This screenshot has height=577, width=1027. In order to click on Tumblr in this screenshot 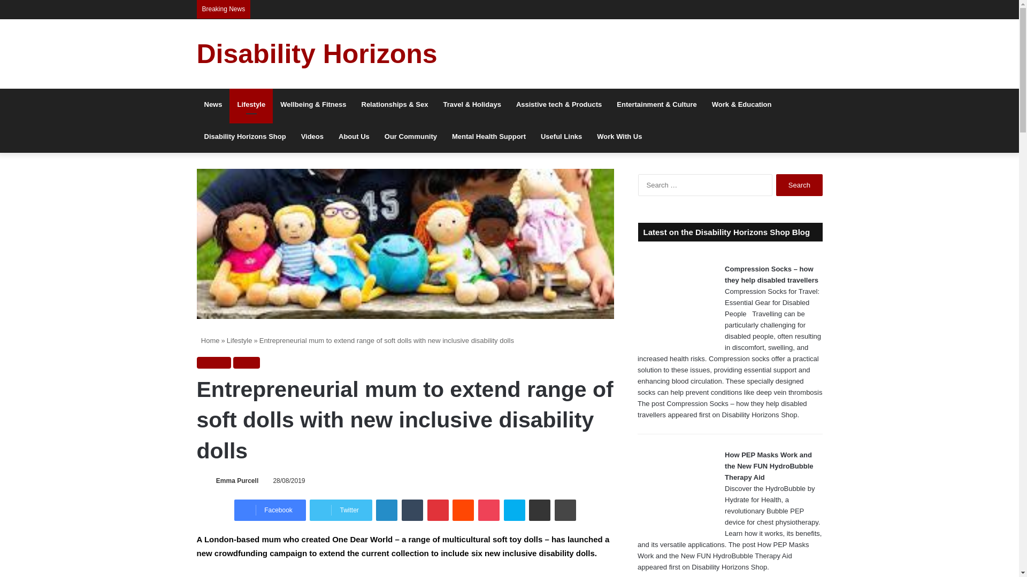, I will do `click(412, 510)`.